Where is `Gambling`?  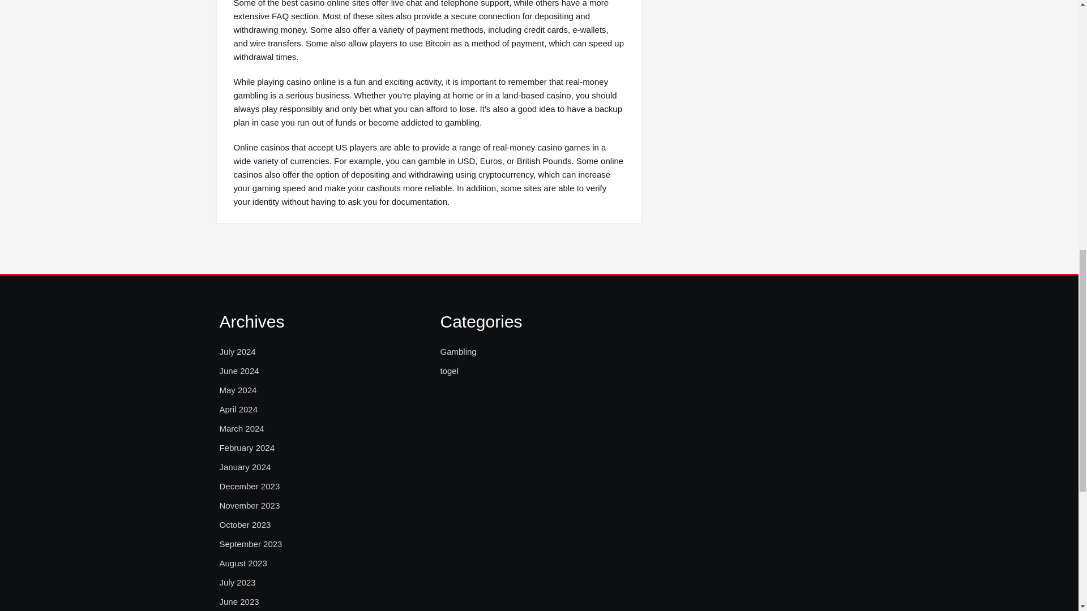
Gambling is located at coordinates (457, 352).